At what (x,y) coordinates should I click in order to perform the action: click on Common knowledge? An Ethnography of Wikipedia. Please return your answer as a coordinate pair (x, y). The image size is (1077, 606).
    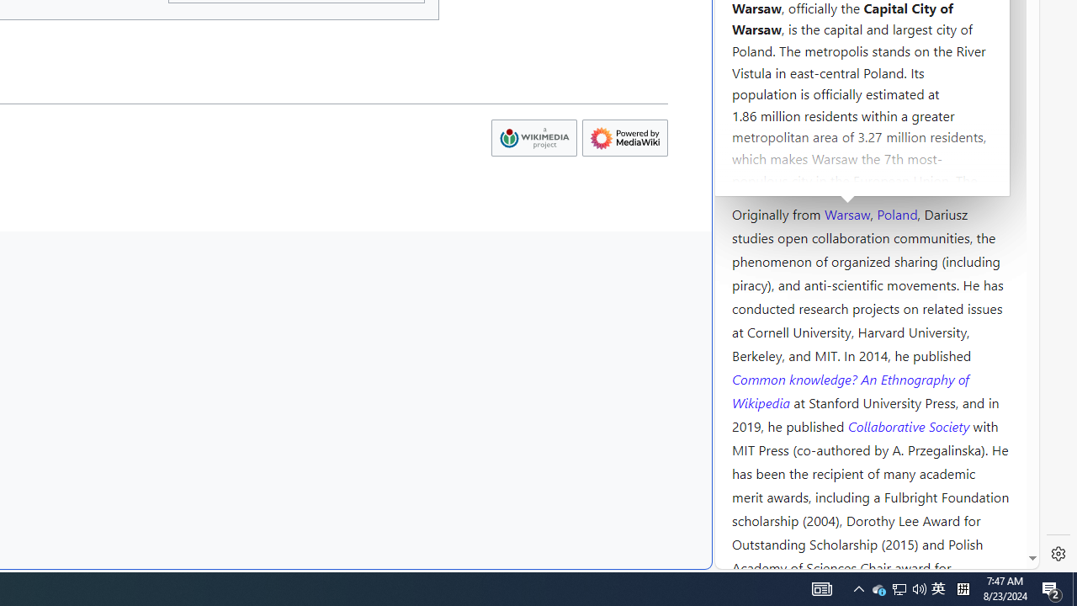
    Looking at the image, I should click on (850, 391).